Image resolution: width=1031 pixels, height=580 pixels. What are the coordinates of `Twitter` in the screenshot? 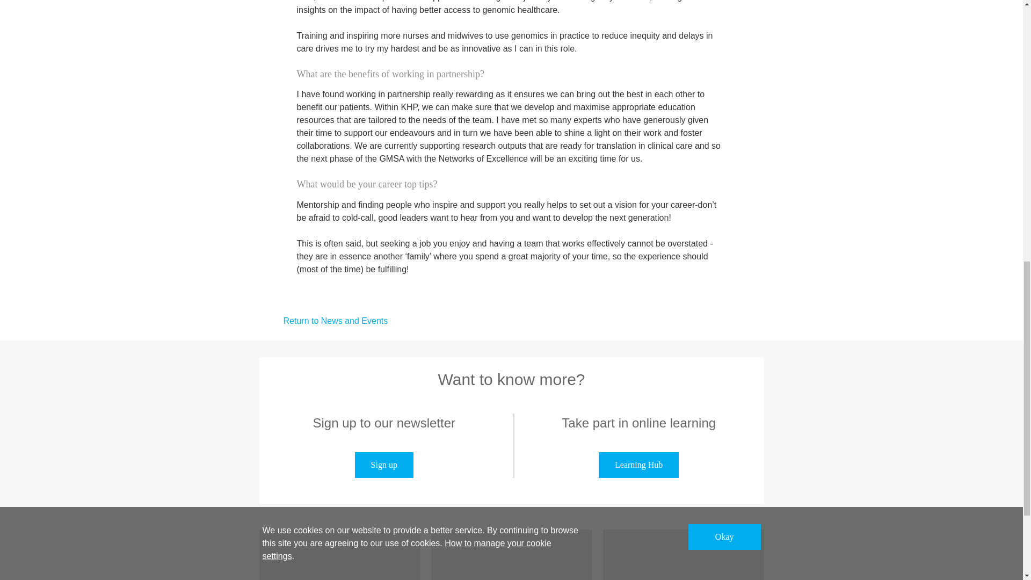 It's located at (683, 555).